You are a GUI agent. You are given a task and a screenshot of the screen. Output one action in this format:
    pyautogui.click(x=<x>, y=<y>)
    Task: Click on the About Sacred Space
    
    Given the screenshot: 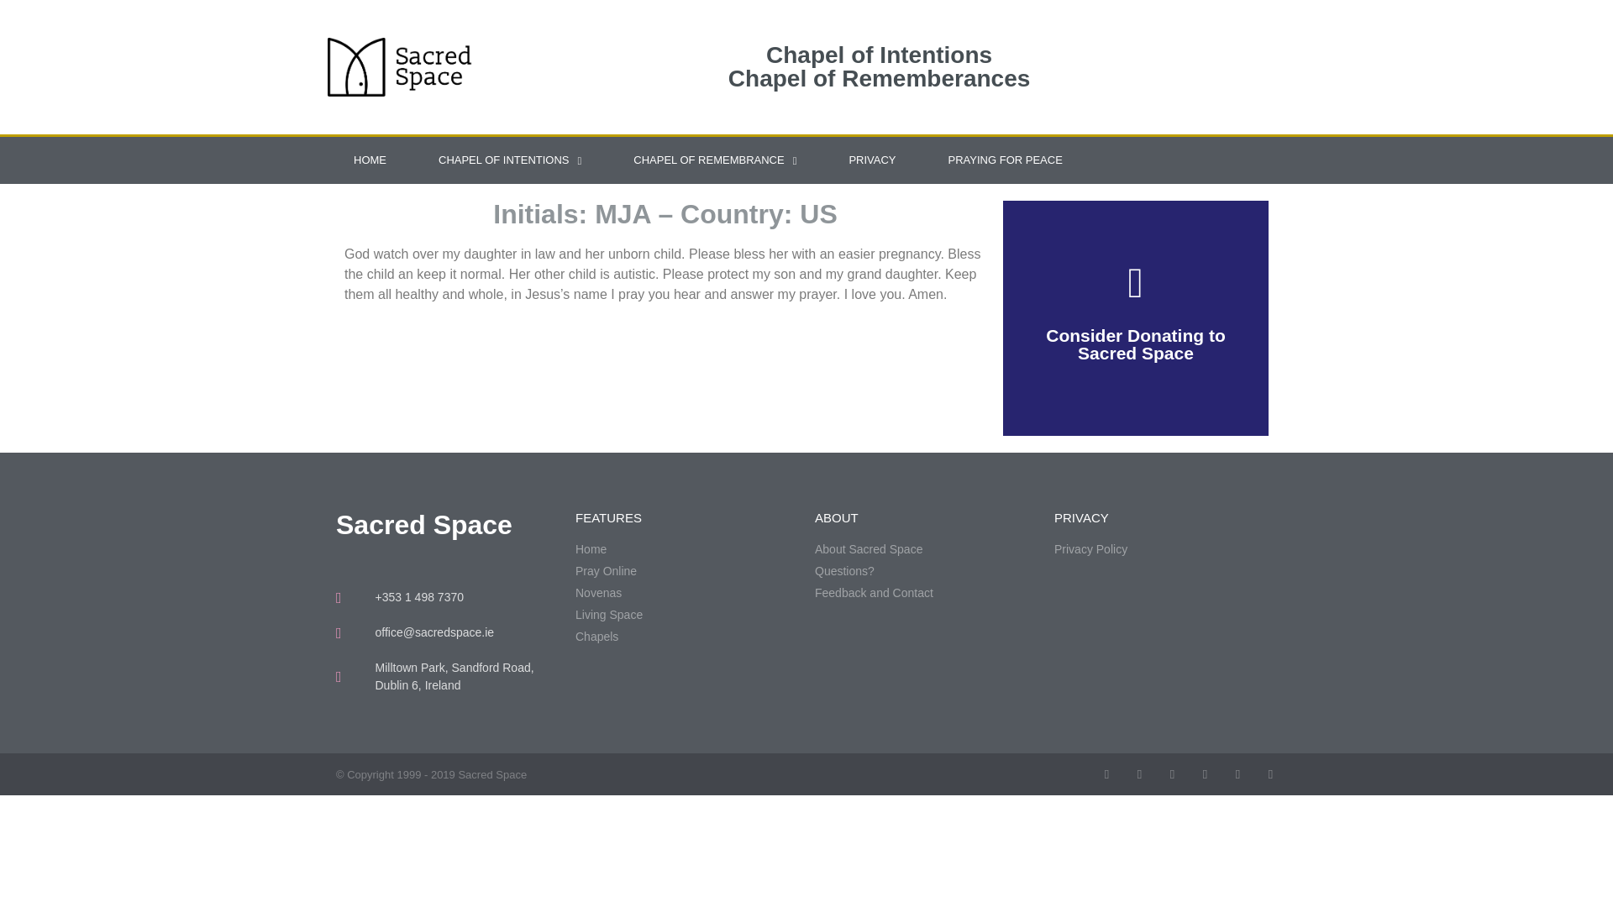 What is the action you would take?
    pyautogui.click(x=926, y=549)
    